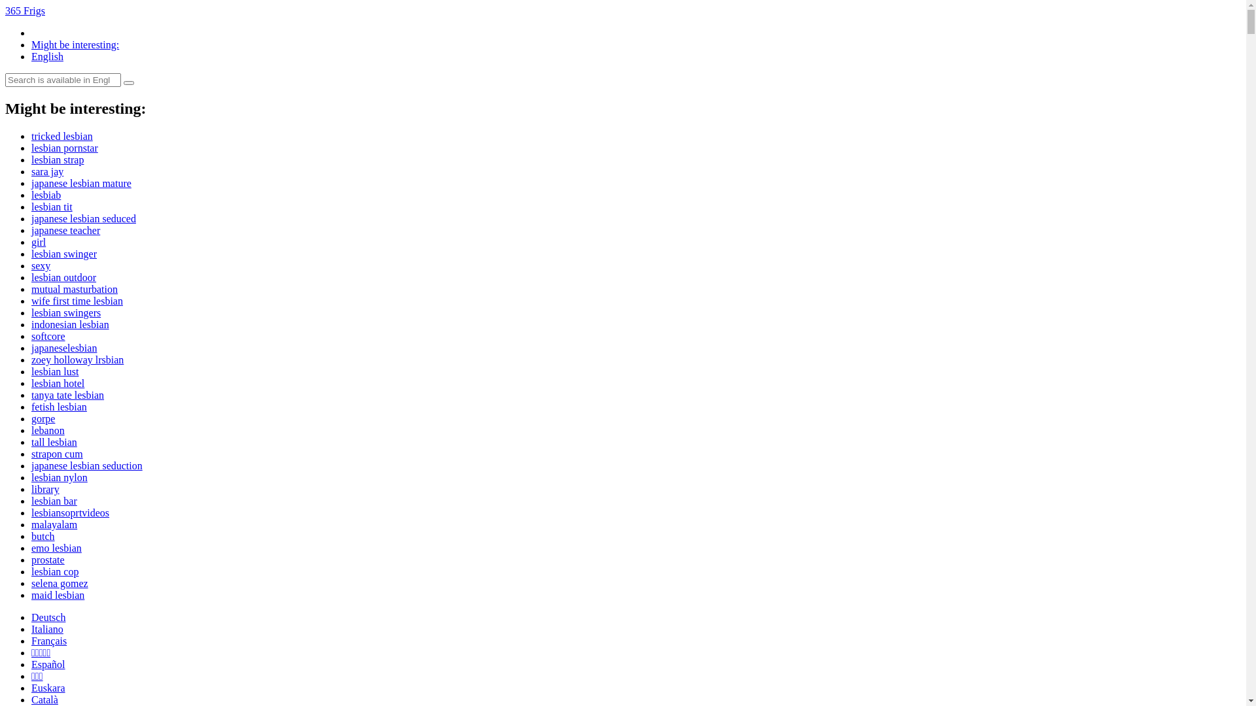 The height and width of the screenshot is (706, 1256). What do you see at coordinates (75, 44) in the screenshot?
I see `Might be interesting:` at bounding box center [75, 44].